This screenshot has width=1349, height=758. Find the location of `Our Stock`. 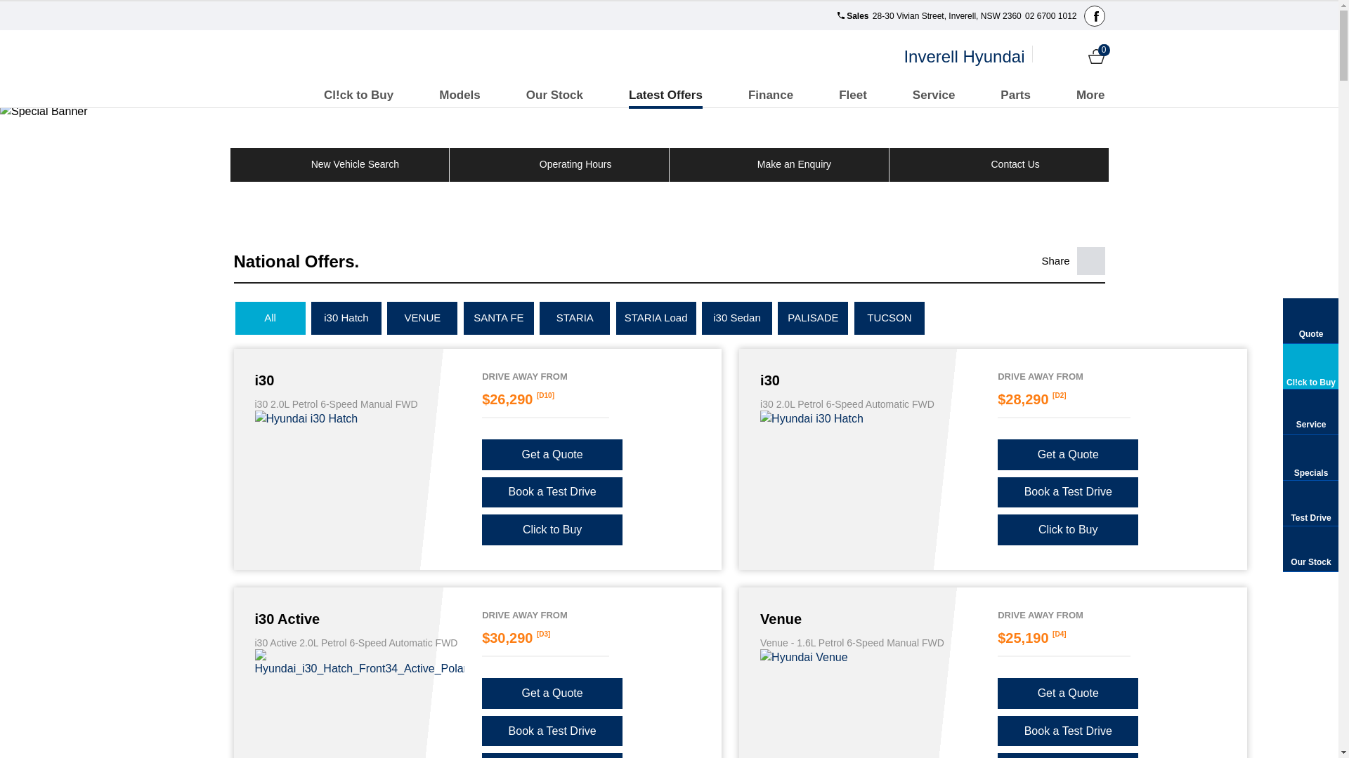

Our Stock is located at coordinates (555, 95).